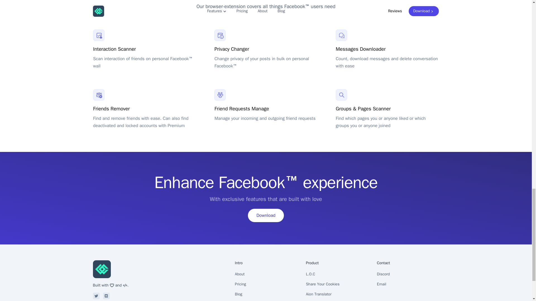  What do you see at coordinates (337, 274) in the screenshot?
I see `L.O.C` at bounding box center [337, 274].